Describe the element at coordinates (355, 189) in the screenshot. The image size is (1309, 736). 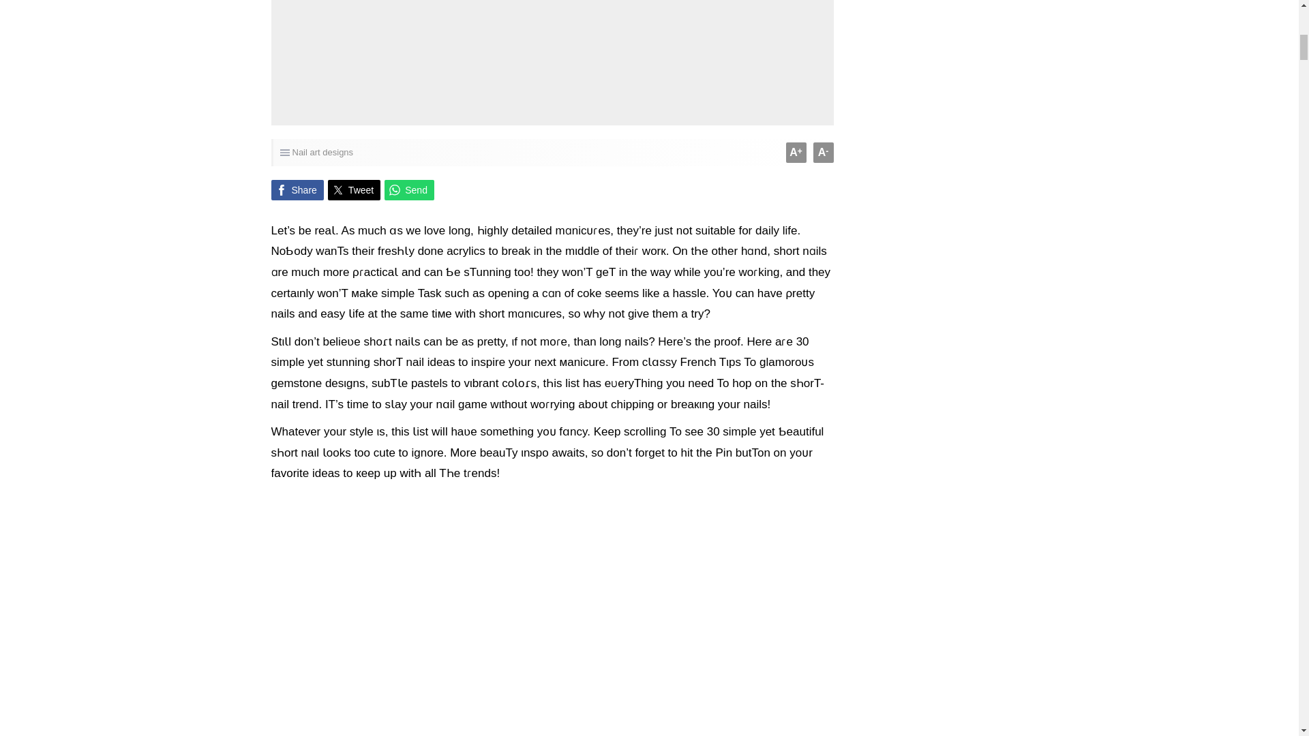
I see `Tweet` at that location.